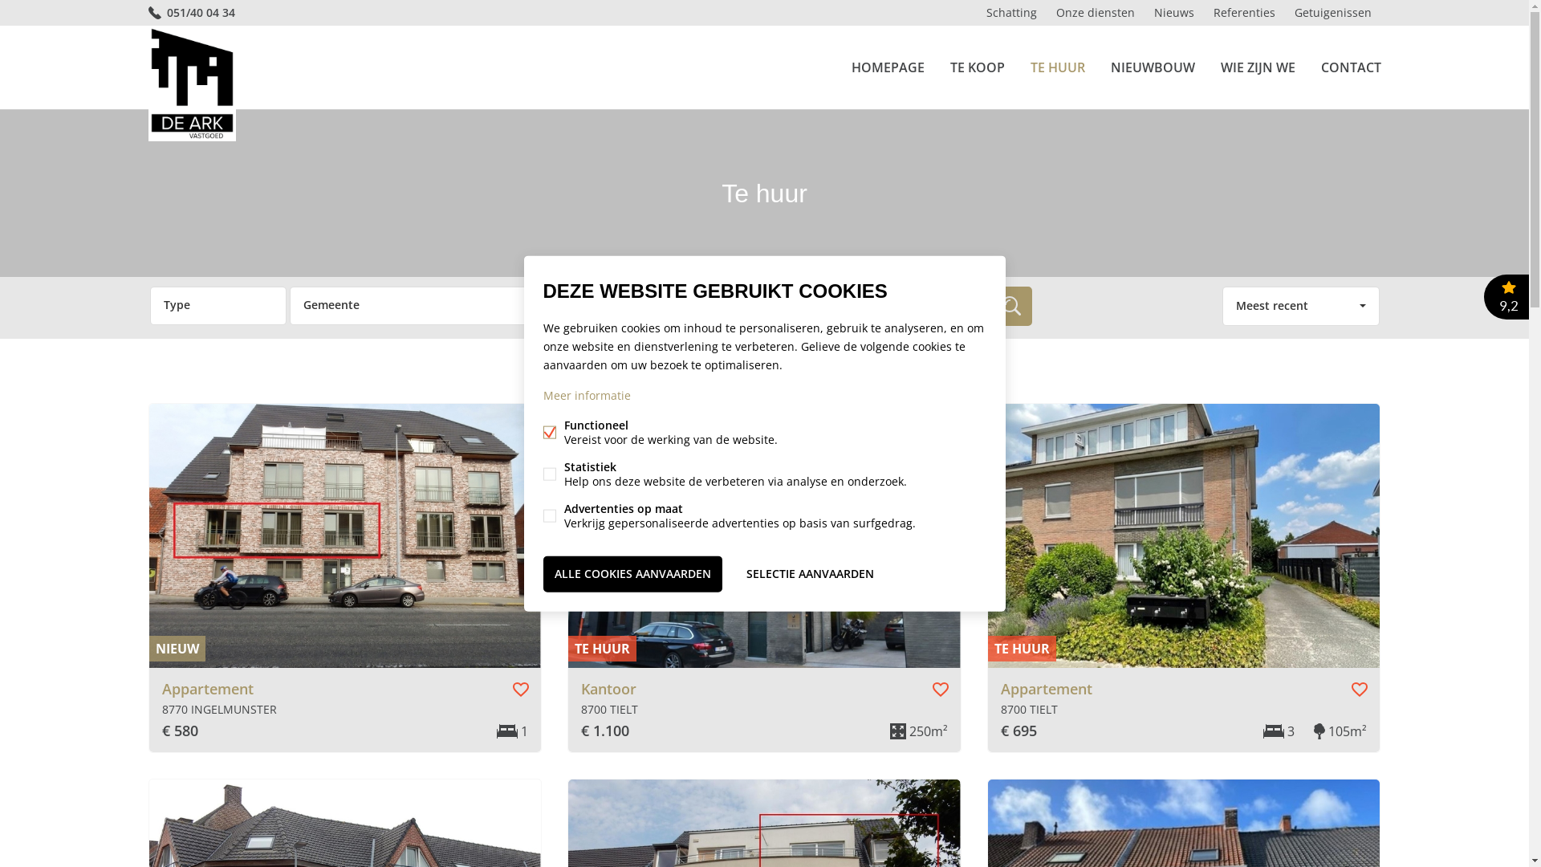 Image resolution: width=1541 pixels, height=867 pixels. Describe the element at coordinates (1257, 67) in the screenshot. I see `WIE ZIJN WE` at that location.